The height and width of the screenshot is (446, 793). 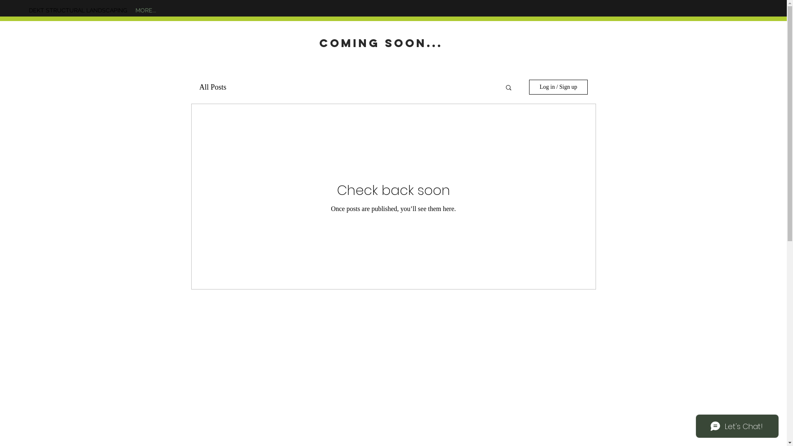 I want to click on DEKT STRUCTURAL LANDSCAPING, so click(x=78, y=10).